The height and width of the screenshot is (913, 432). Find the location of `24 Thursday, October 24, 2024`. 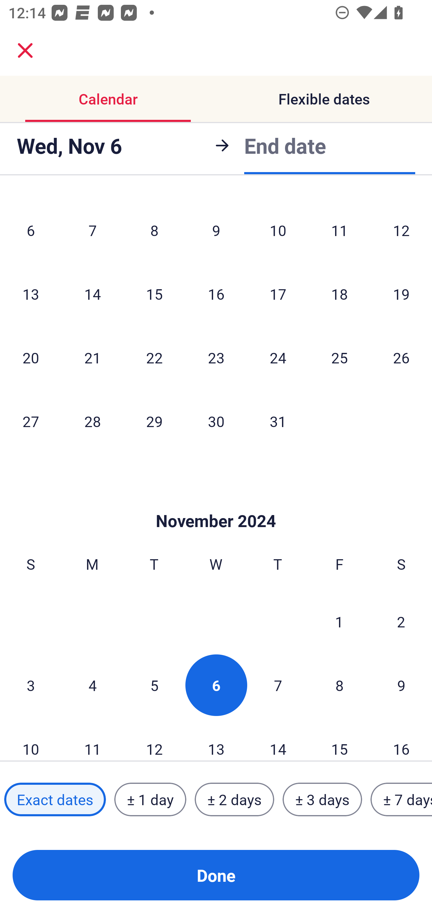

24 Thursday, October 24, 2024 is located at coordinates (278, 357).